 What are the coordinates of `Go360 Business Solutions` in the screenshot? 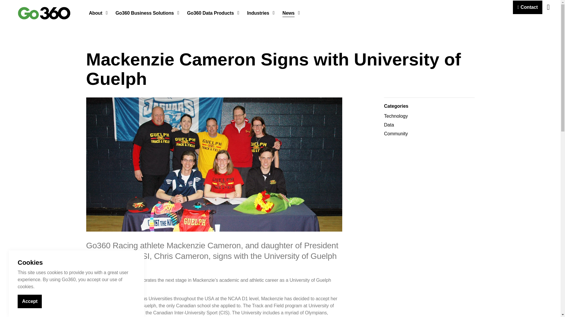 It's located at (147, 13).